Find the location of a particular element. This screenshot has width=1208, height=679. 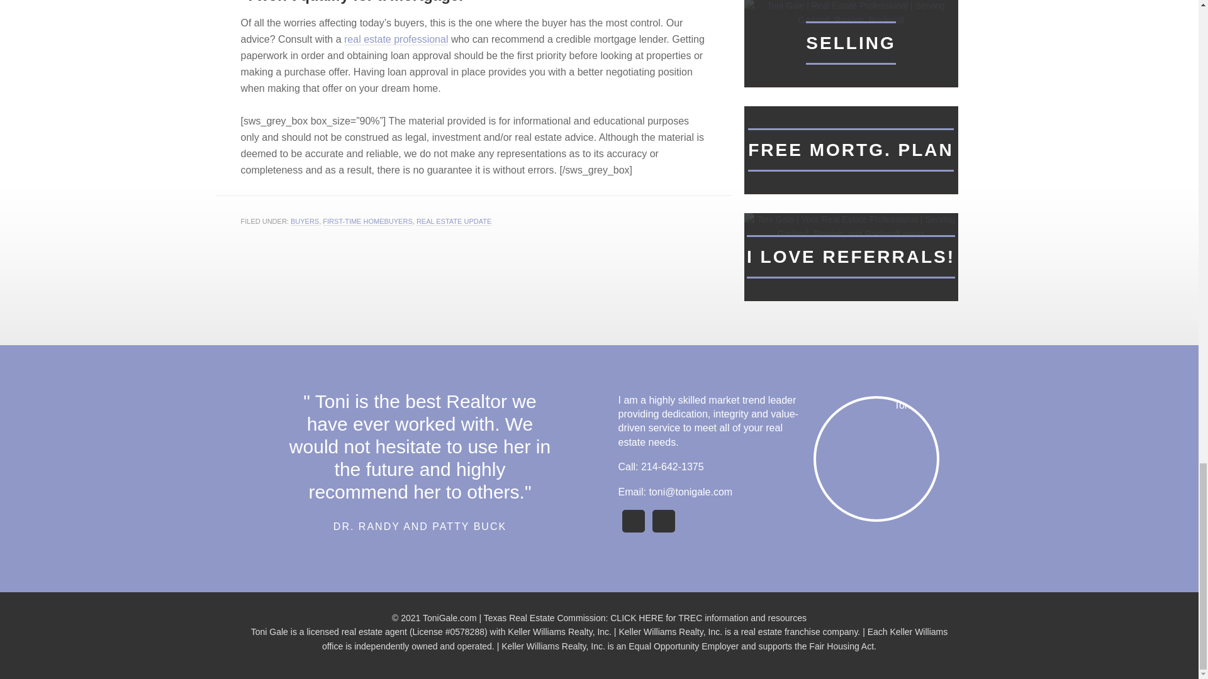

FIRST-TIME HOMEBUYERS is located at coordinates (367, 221).